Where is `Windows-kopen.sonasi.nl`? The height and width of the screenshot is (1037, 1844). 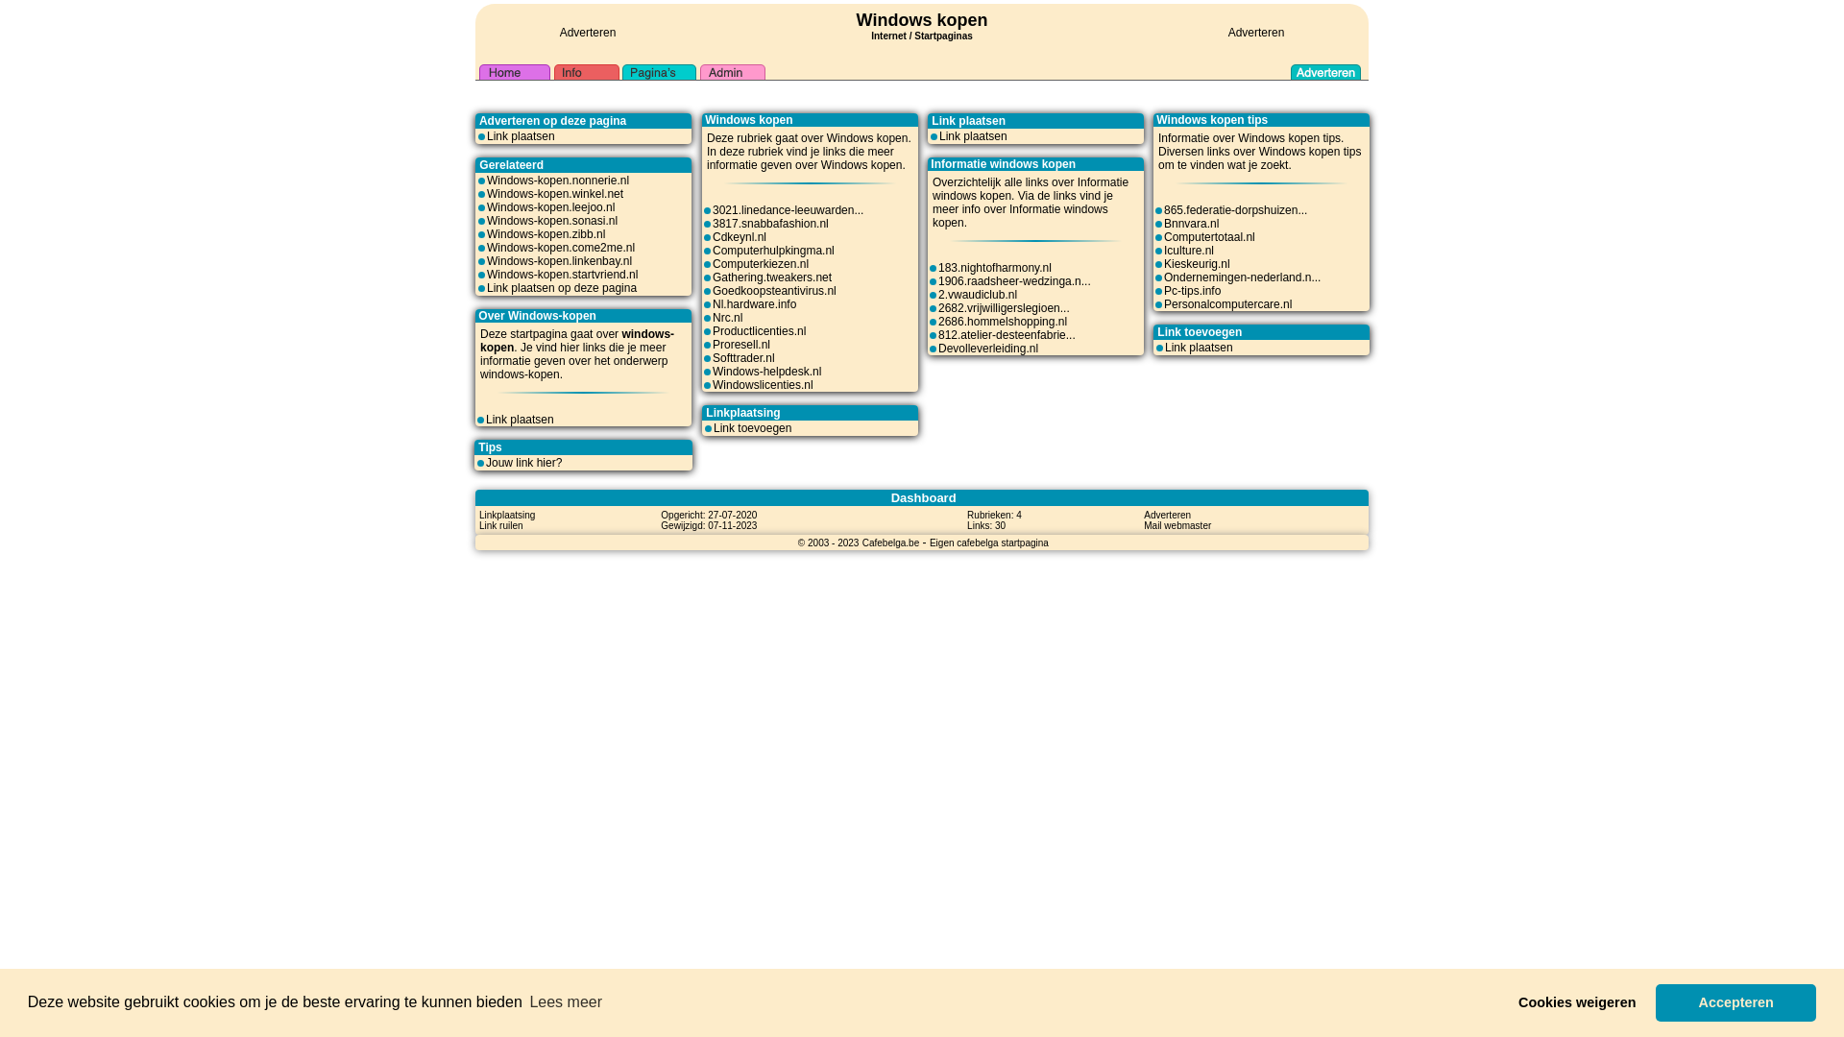 Windows-kopen.sonasi.nl is located at coordinates (551, 221).